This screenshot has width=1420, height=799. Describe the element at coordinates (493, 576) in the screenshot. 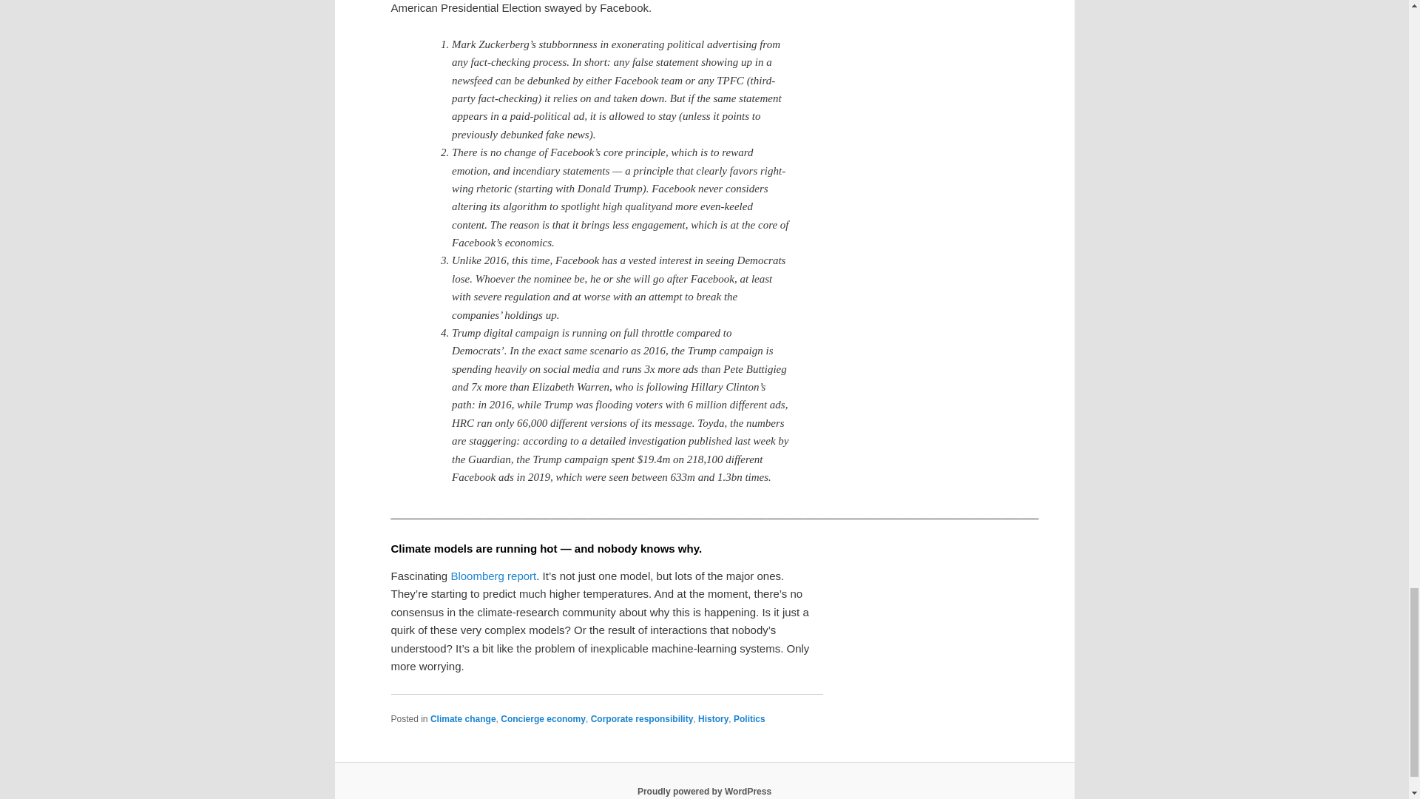

I see `Bloomberg report` at that location.